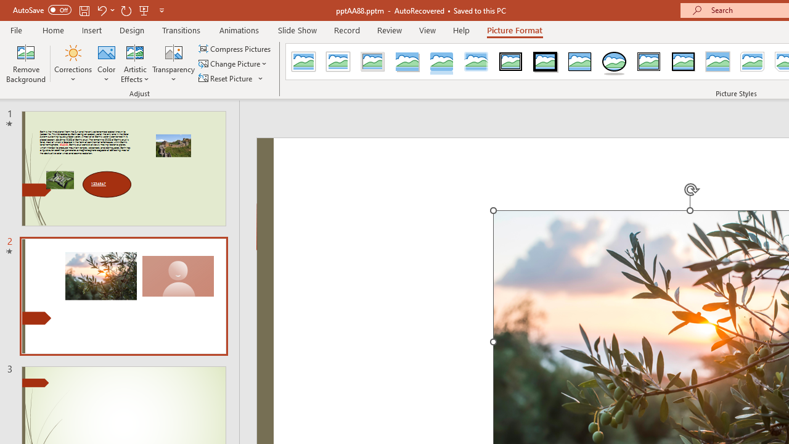 The width and height of the screenshot is (789, 444). Describe the element at coordinates (407, 62) in the screenshot. I see `Drop Shadow Rectangle` at that location.